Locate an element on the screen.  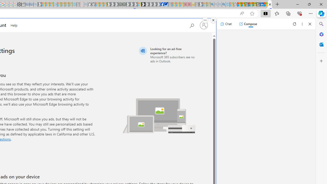
Wallet - Sleeping is located at coordinates (23, 5).